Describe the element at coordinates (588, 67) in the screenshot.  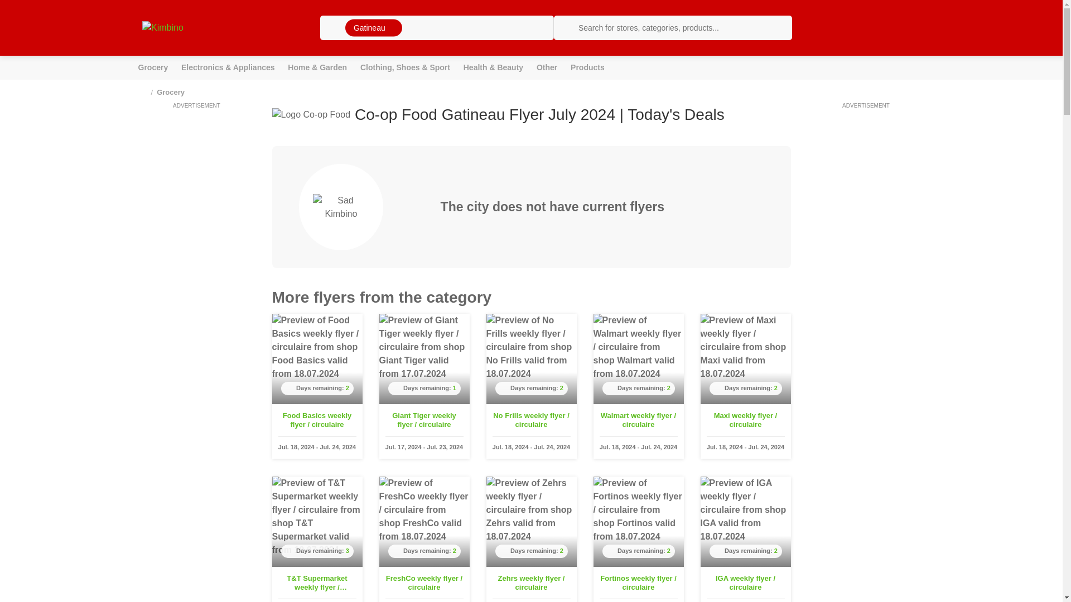
I see `Products` at that location.